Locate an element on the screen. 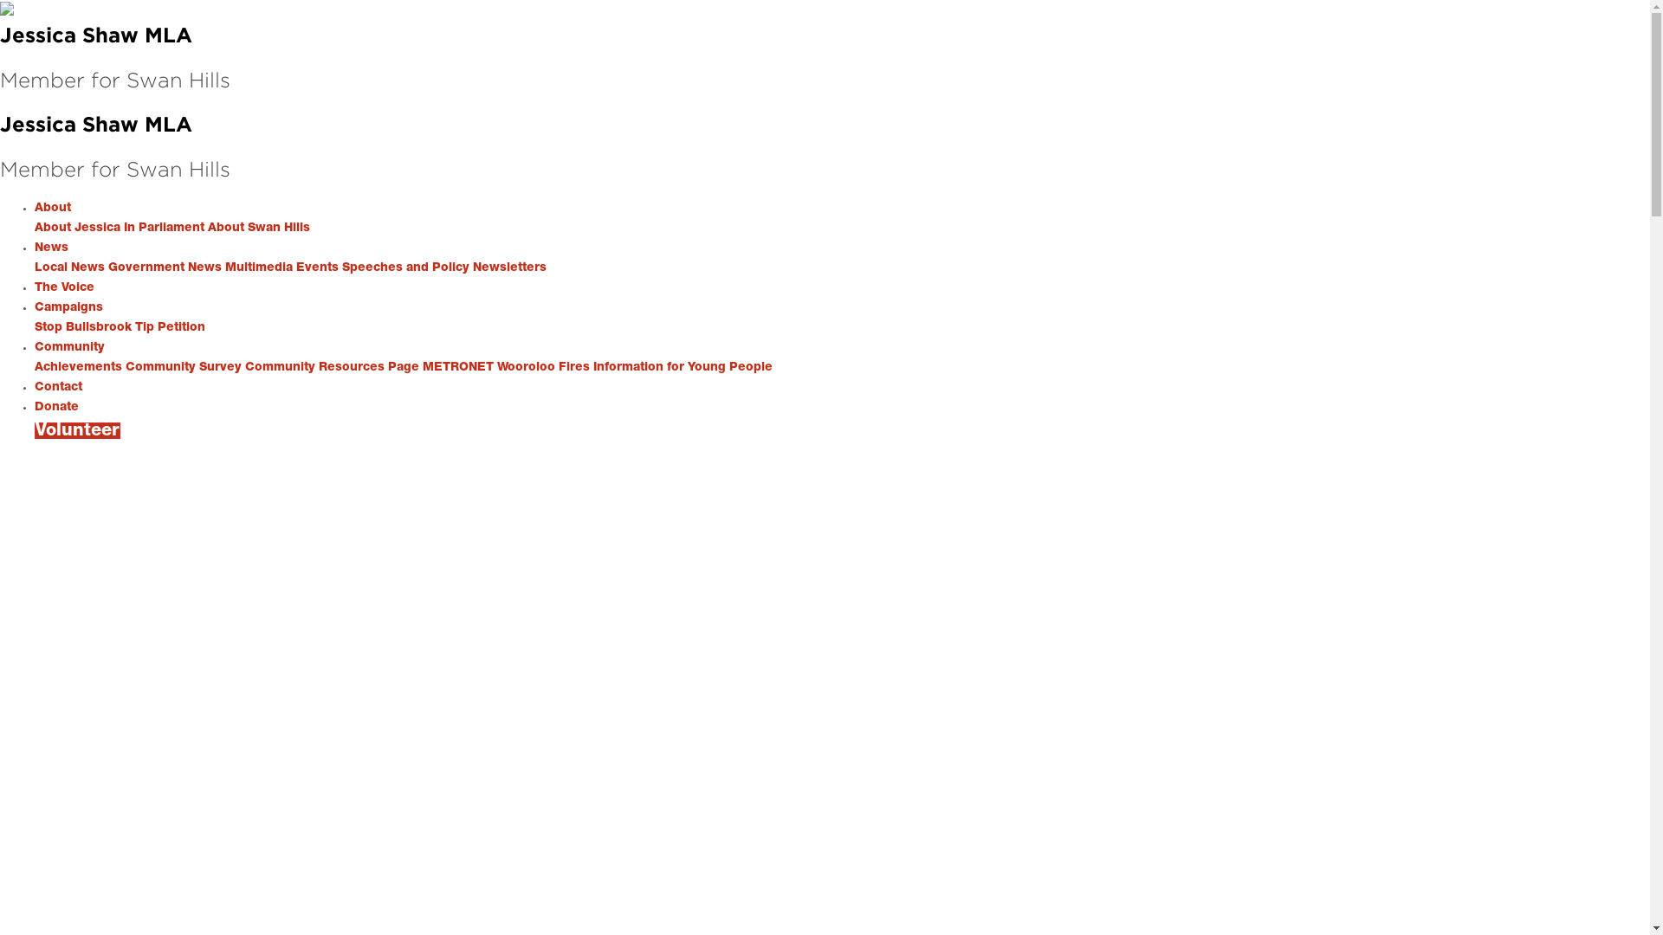  Newsletters is located at coordinates (509, 268).